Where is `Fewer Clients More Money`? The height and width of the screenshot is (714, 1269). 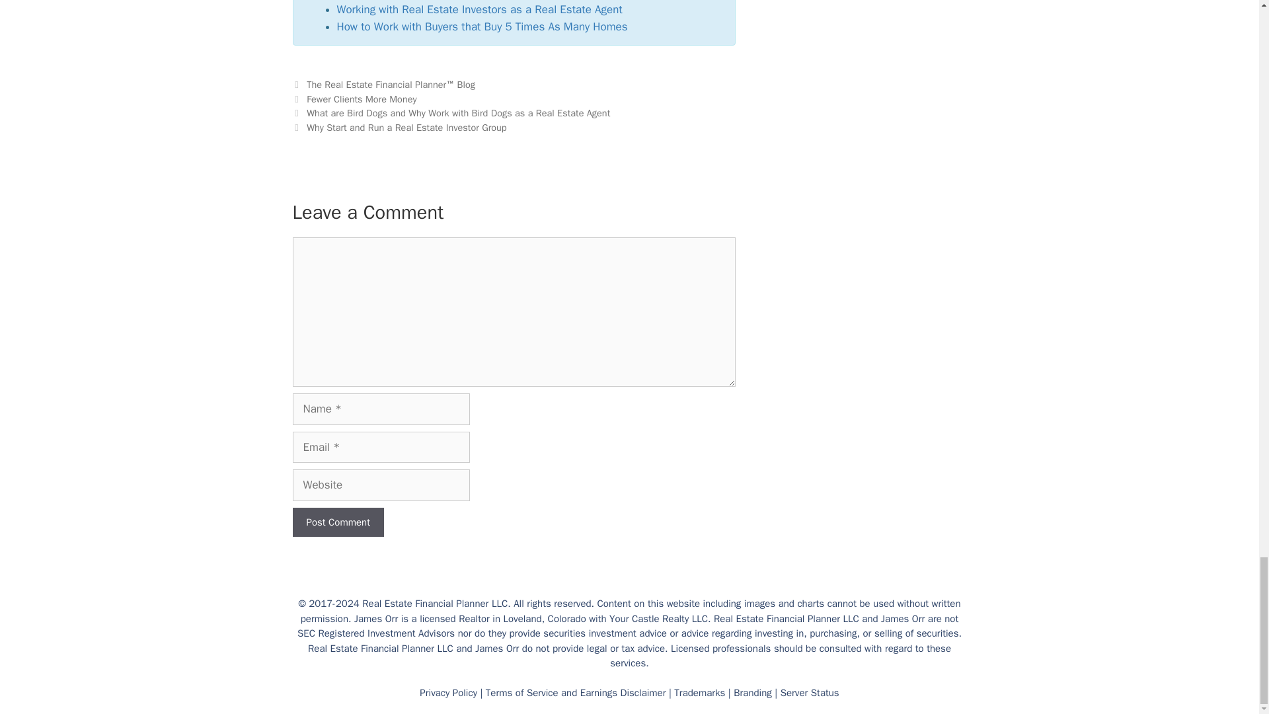
Fewer Clients More Money is located at coordinates (361, 99).